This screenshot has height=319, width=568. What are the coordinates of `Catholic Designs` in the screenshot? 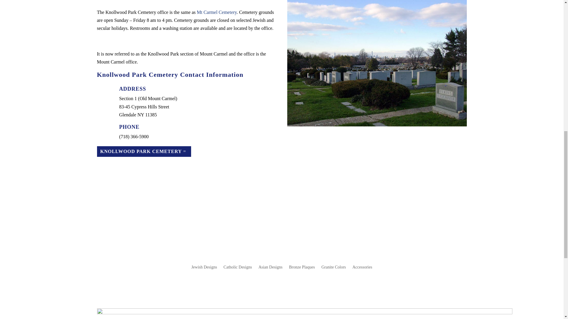 It's located at (238, 268).